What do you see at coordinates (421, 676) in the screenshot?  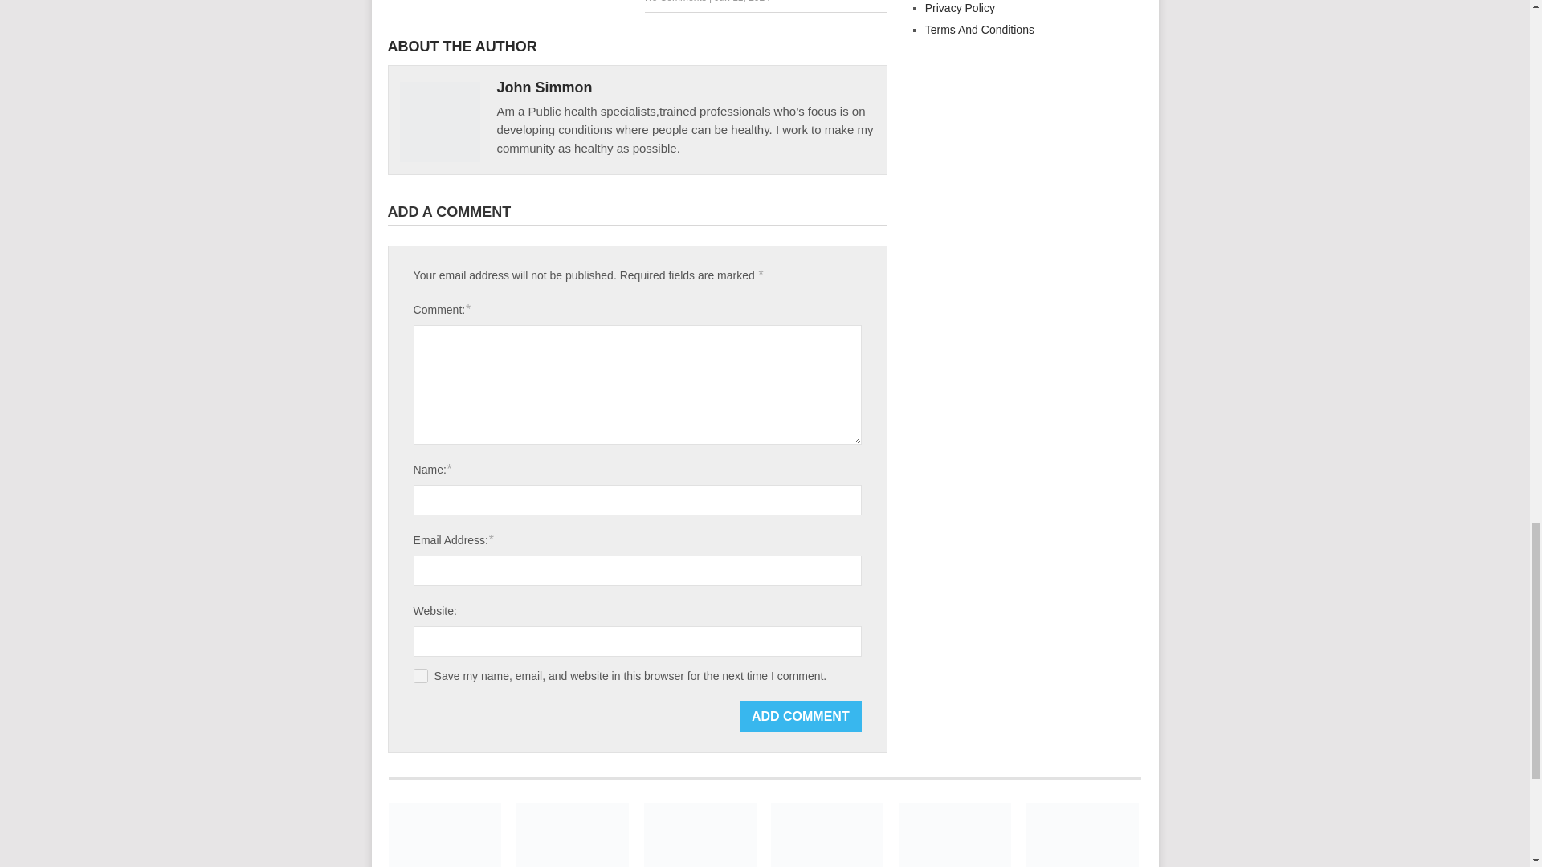 I see `yes` at bounding box center [421, 676].